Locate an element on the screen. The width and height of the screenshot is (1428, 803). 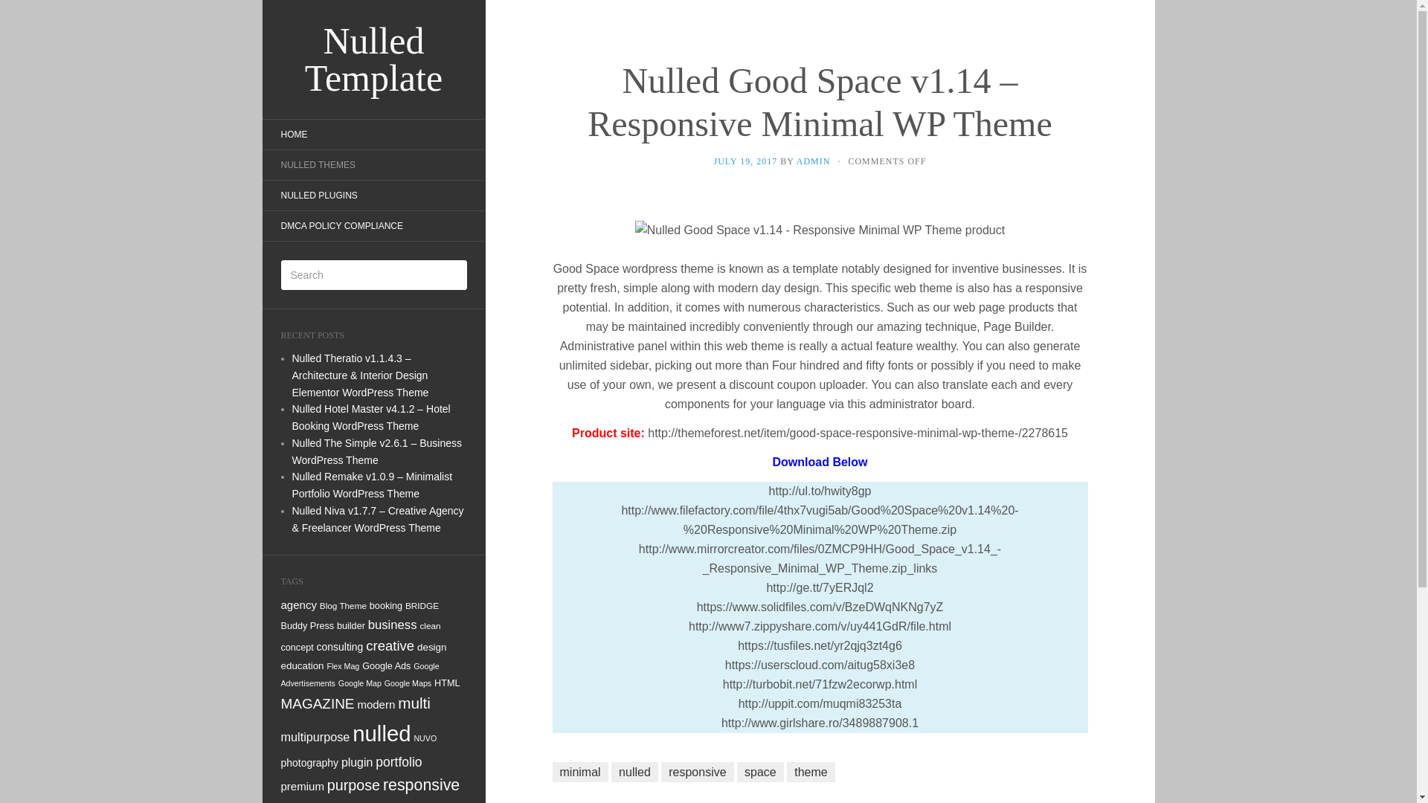
Flex Mag is located at coordinates (343, 665).